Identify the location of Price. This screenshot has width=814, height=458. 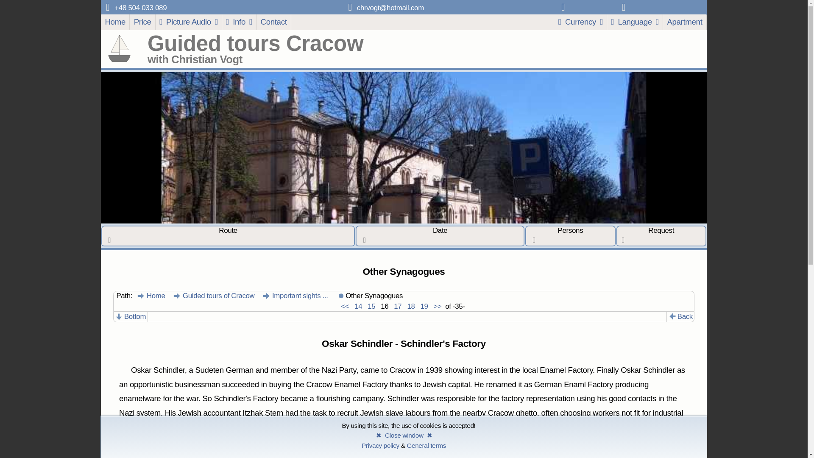
(142, 22).